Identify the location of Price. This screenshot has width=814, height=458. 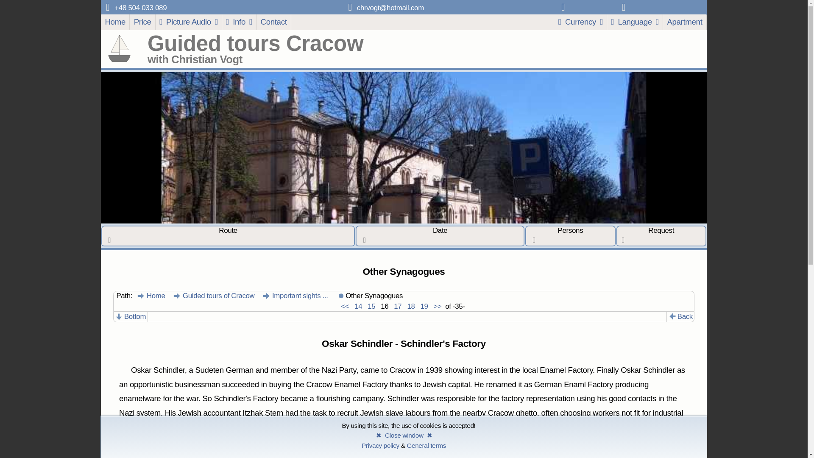
(142, 22).